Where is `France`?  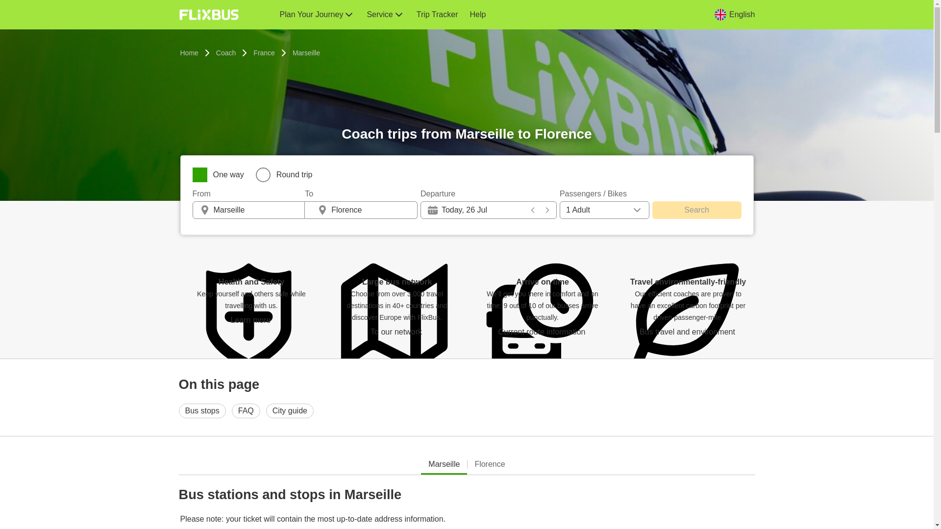 France is located at coordinates (264, 53).